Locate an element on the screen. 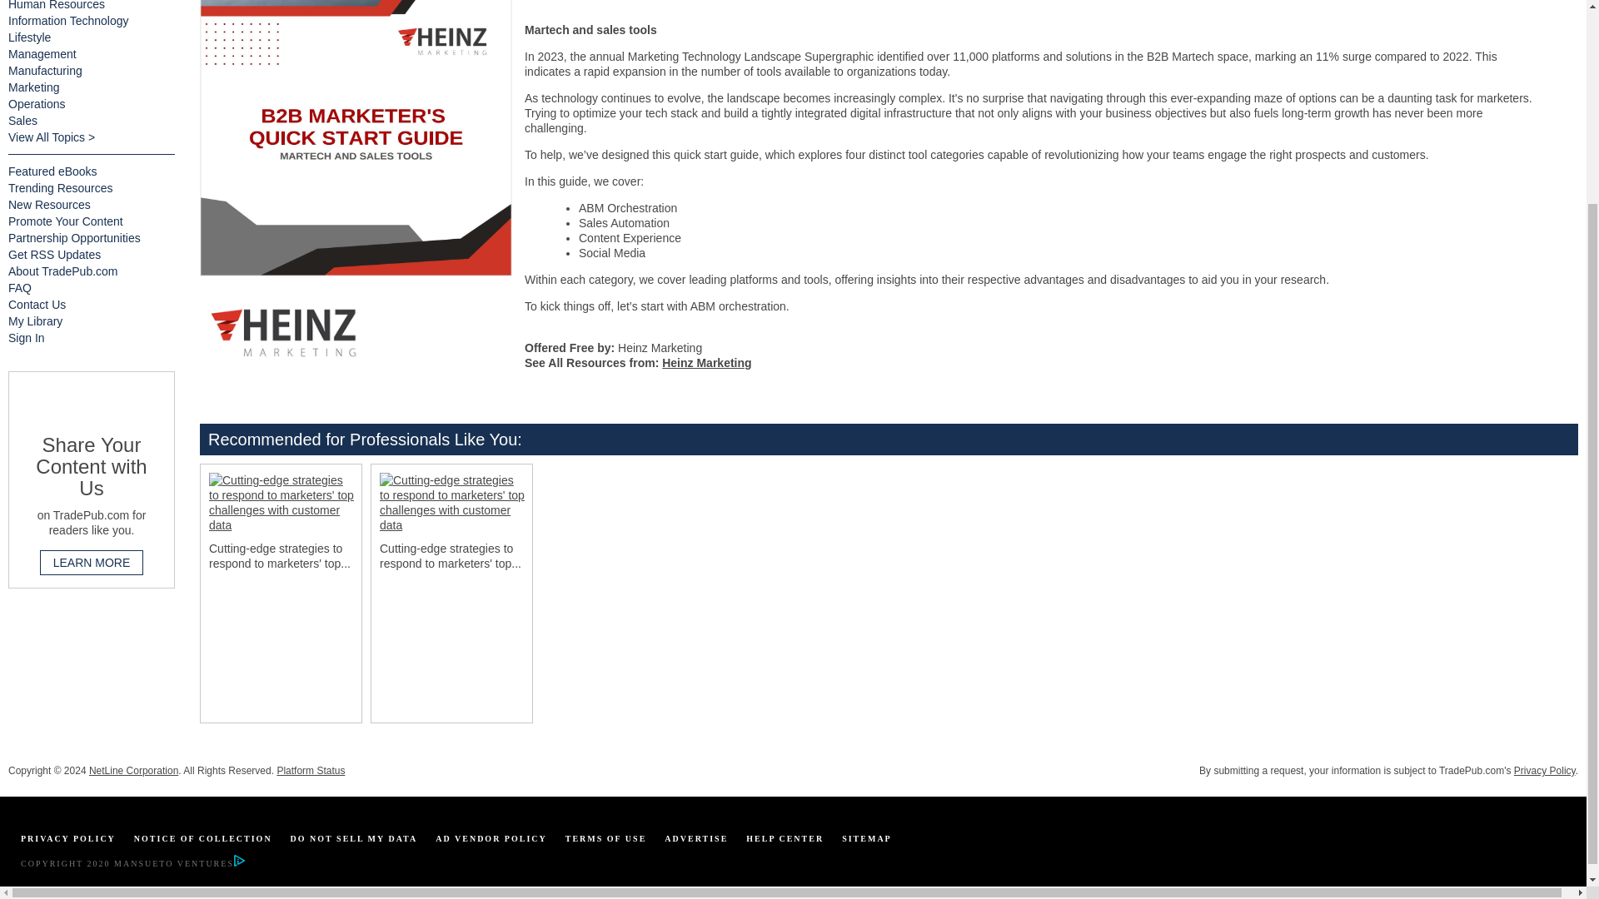  Get more information about Notice of collection on Inc.com is located at coordinates (203, 839).